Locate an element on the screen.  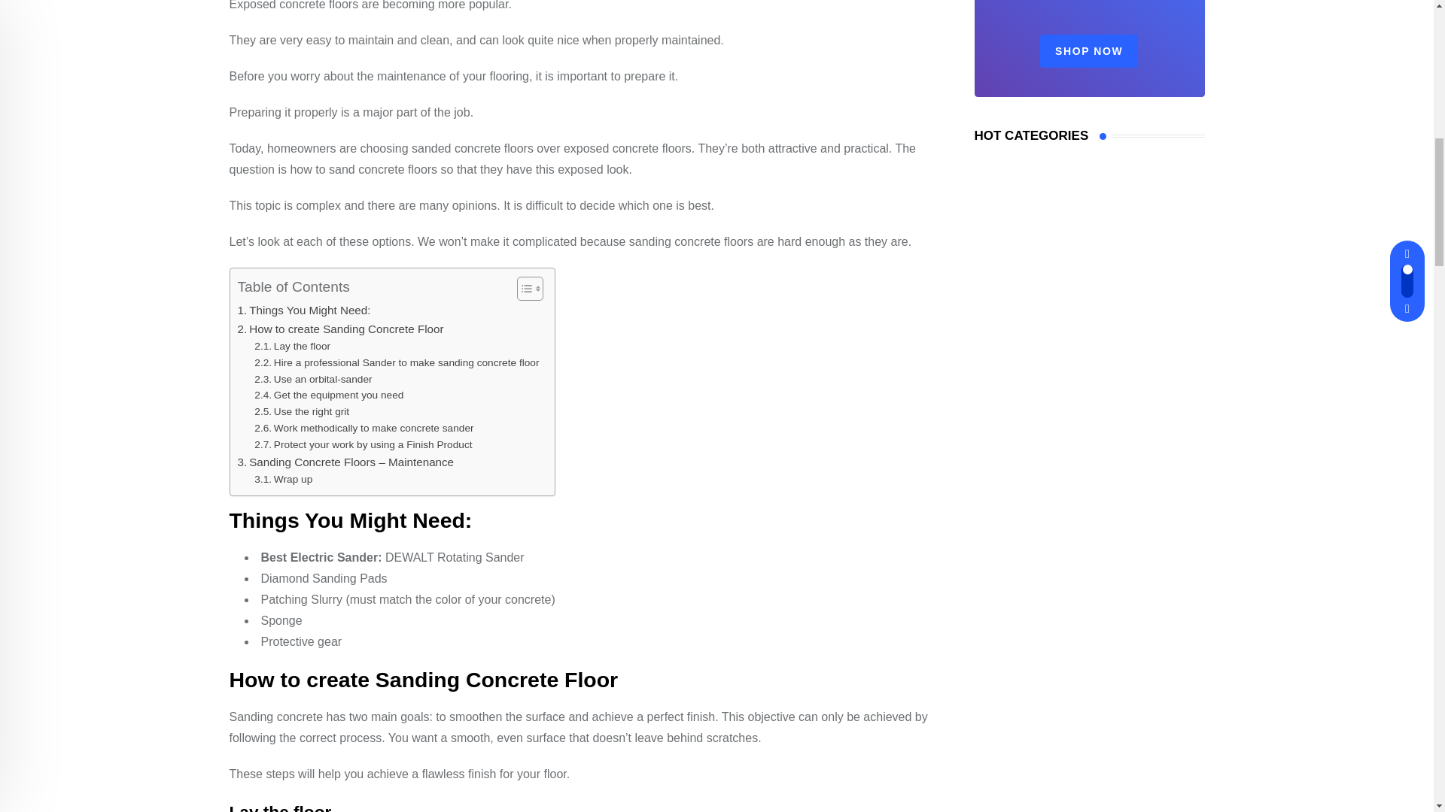
Things You Might Need: is located at coordinates (304, 310).